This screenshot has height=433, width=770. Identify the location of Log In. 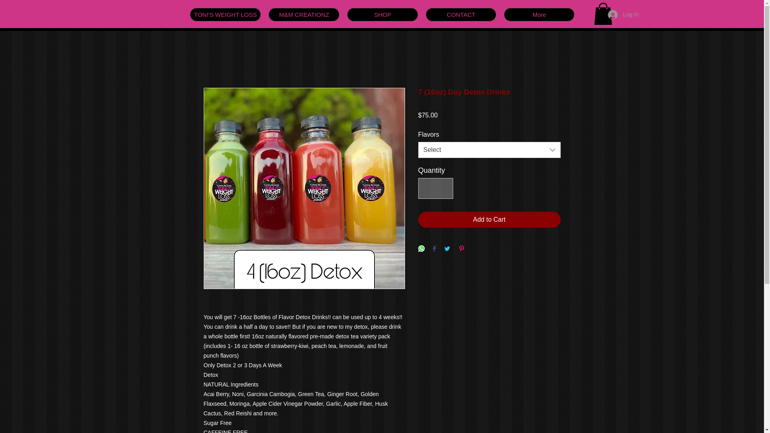
(623, 15).